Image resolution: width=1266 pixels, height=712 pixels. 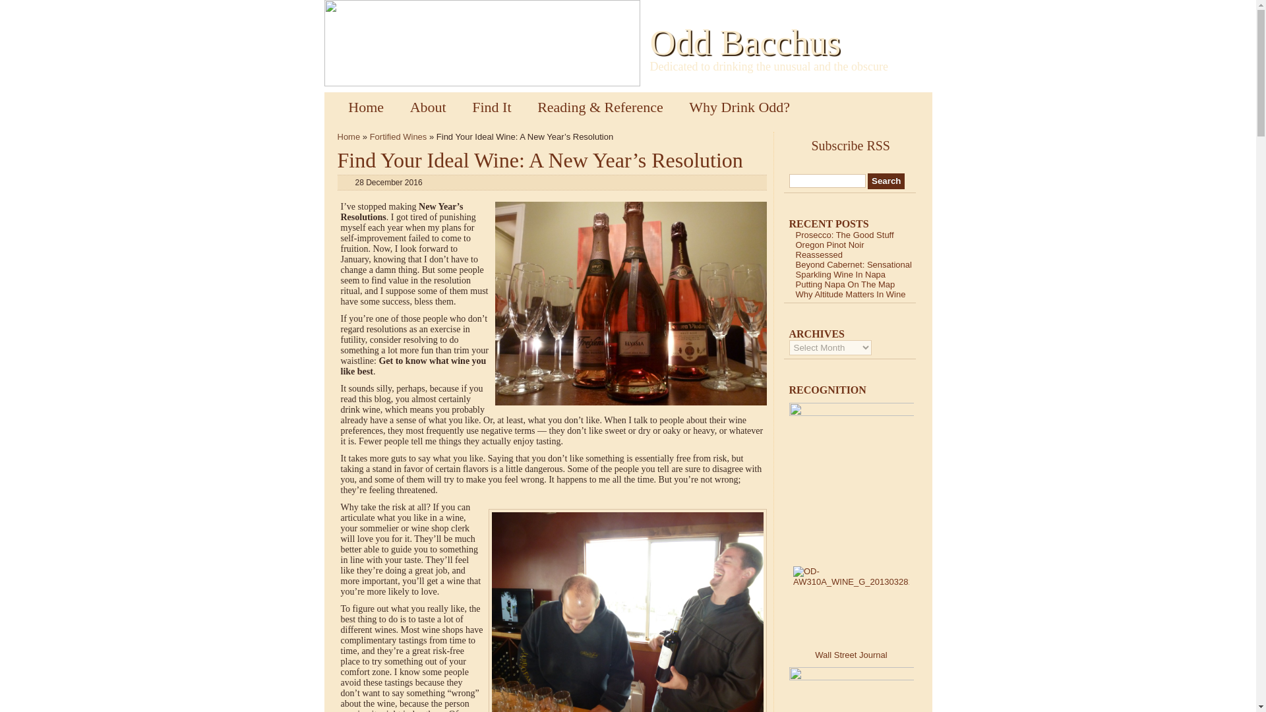 What do you see at coordinates (886, 181) in the screenshot?
I see `Search` at bounding box center [886, 181].